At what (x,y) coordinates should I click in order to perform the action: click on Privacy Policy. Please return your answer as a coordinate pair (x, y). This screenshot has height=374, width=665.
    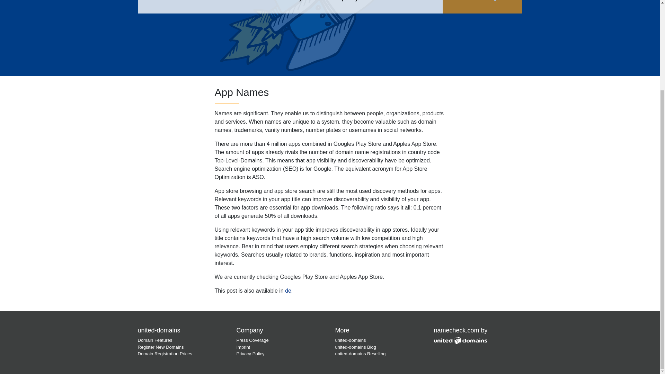
    Looking at the image, I should click on (250, 354).